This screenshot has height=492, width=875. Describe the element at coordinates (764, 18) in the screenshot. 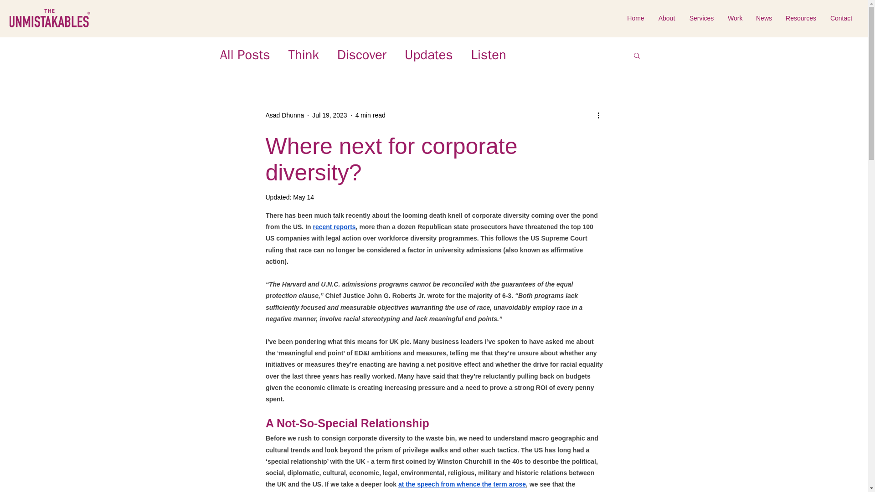

I see `News` at that location.